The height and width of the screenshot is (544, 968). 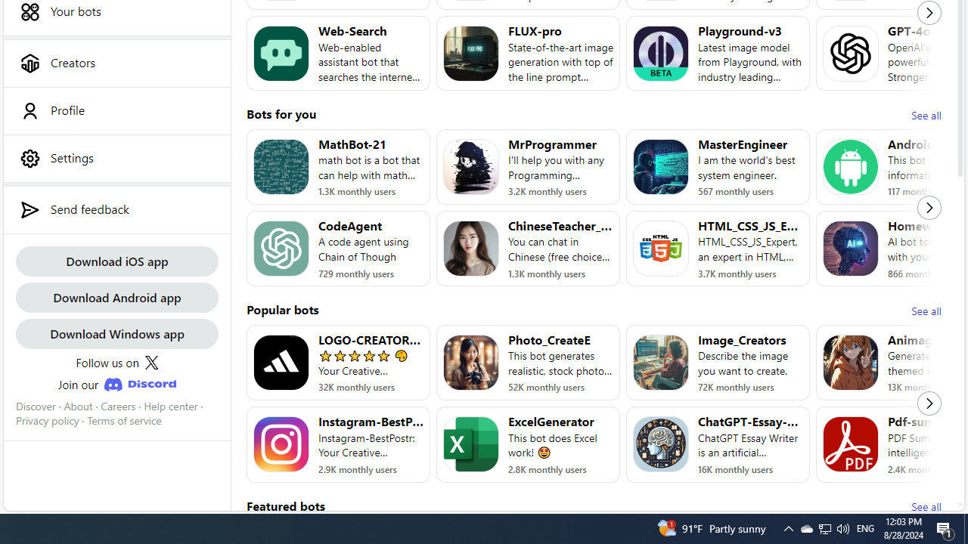 What do you see at coordinates (116, 63) in the screenshot?
I see `Creators` at bounding box center [116, 63].